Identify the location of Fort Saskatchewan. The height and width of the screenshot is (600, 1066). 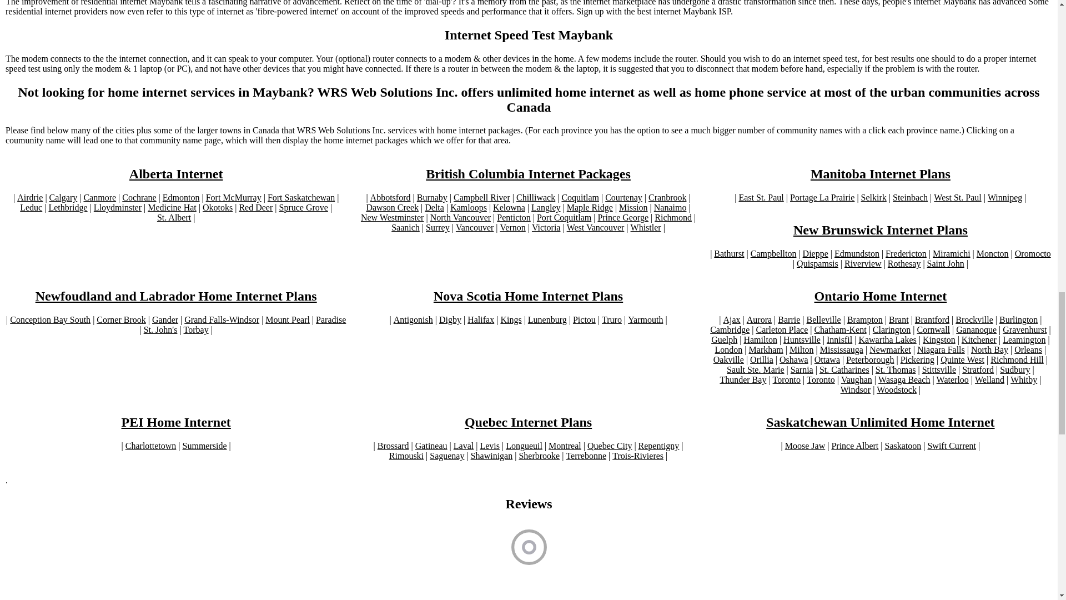
(301, 198).